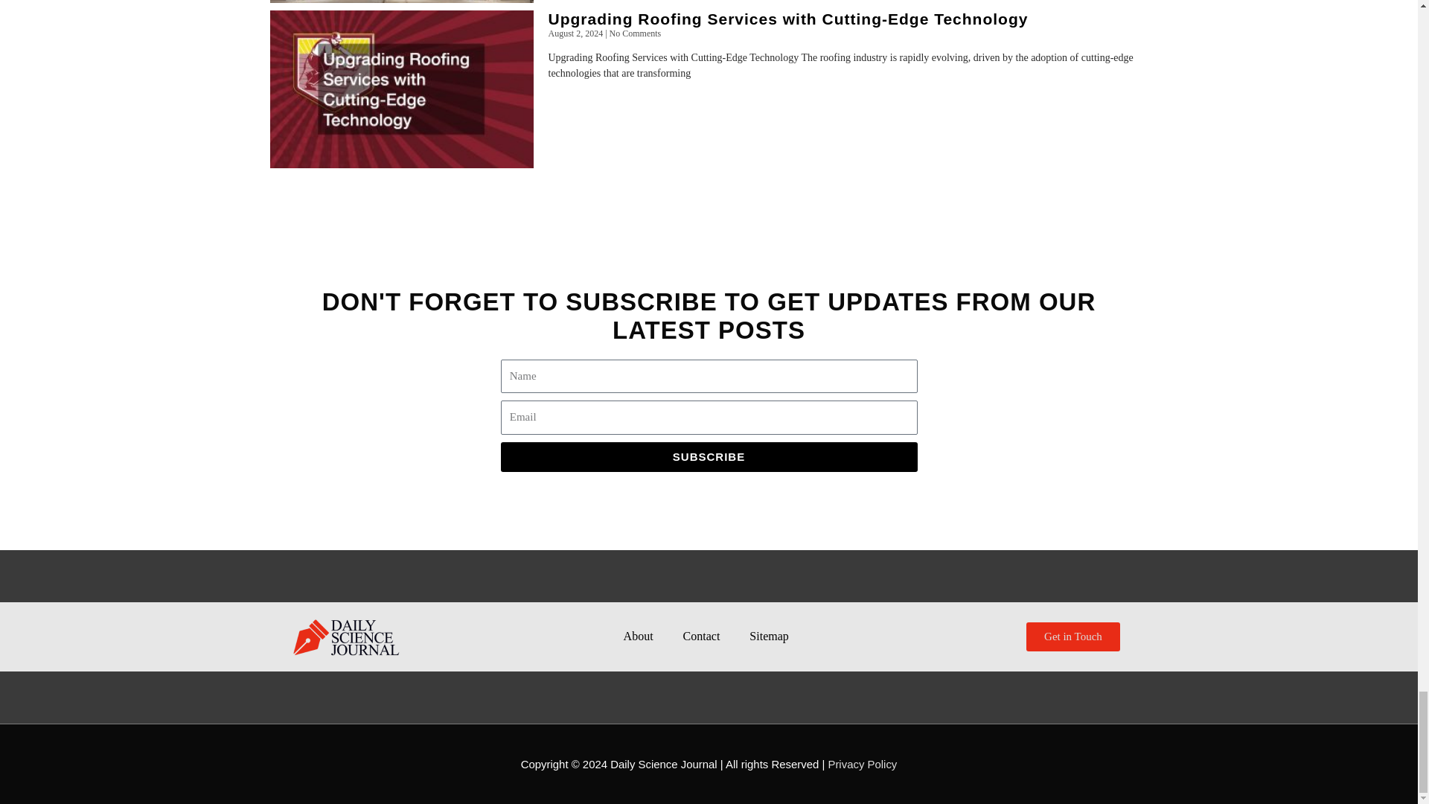 The height and width of the screenshot is (804, 1429). What do you see at coordinates (768, 636) in the screenshot?
I see `Sitemap` at bounding box center [768, 636].